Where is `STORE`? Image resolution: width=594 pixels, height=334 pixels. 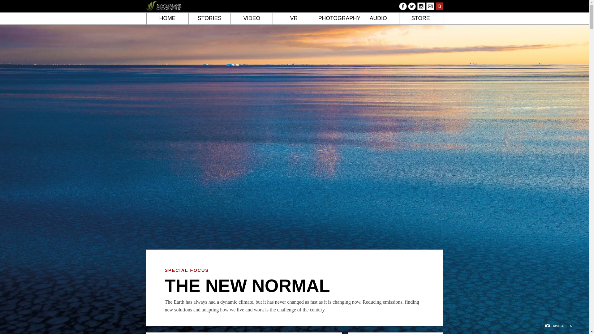 STORE is located at coordinates (420, 19).